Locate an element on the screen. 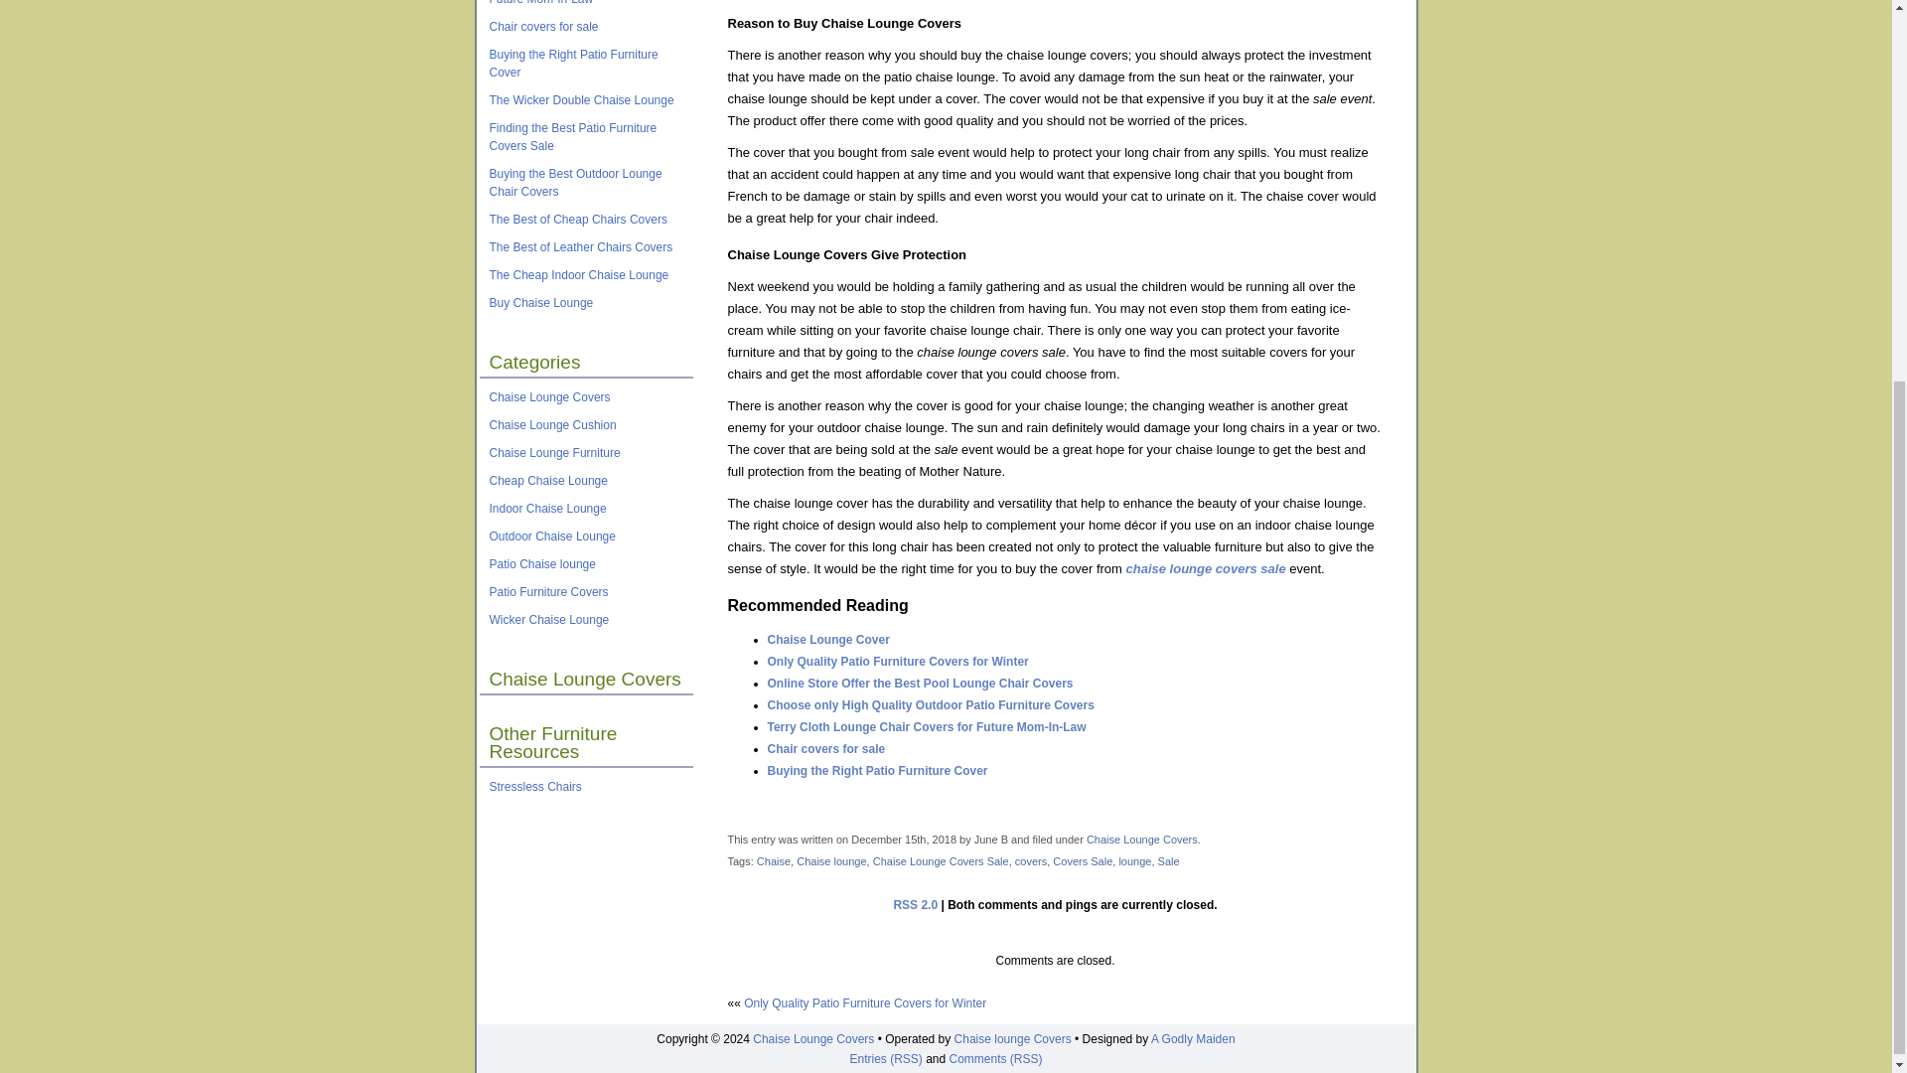  Online Store Offer the Best Pool Lounge Chair Covers is located at coordinates (919, 684).